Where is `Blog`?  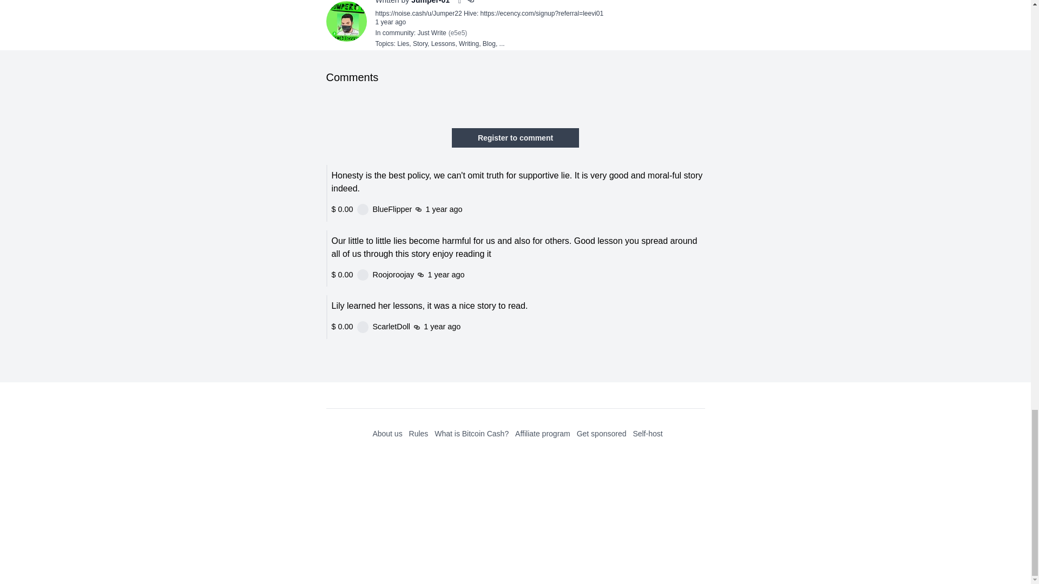
Blog is located at coordinates (489, 43).